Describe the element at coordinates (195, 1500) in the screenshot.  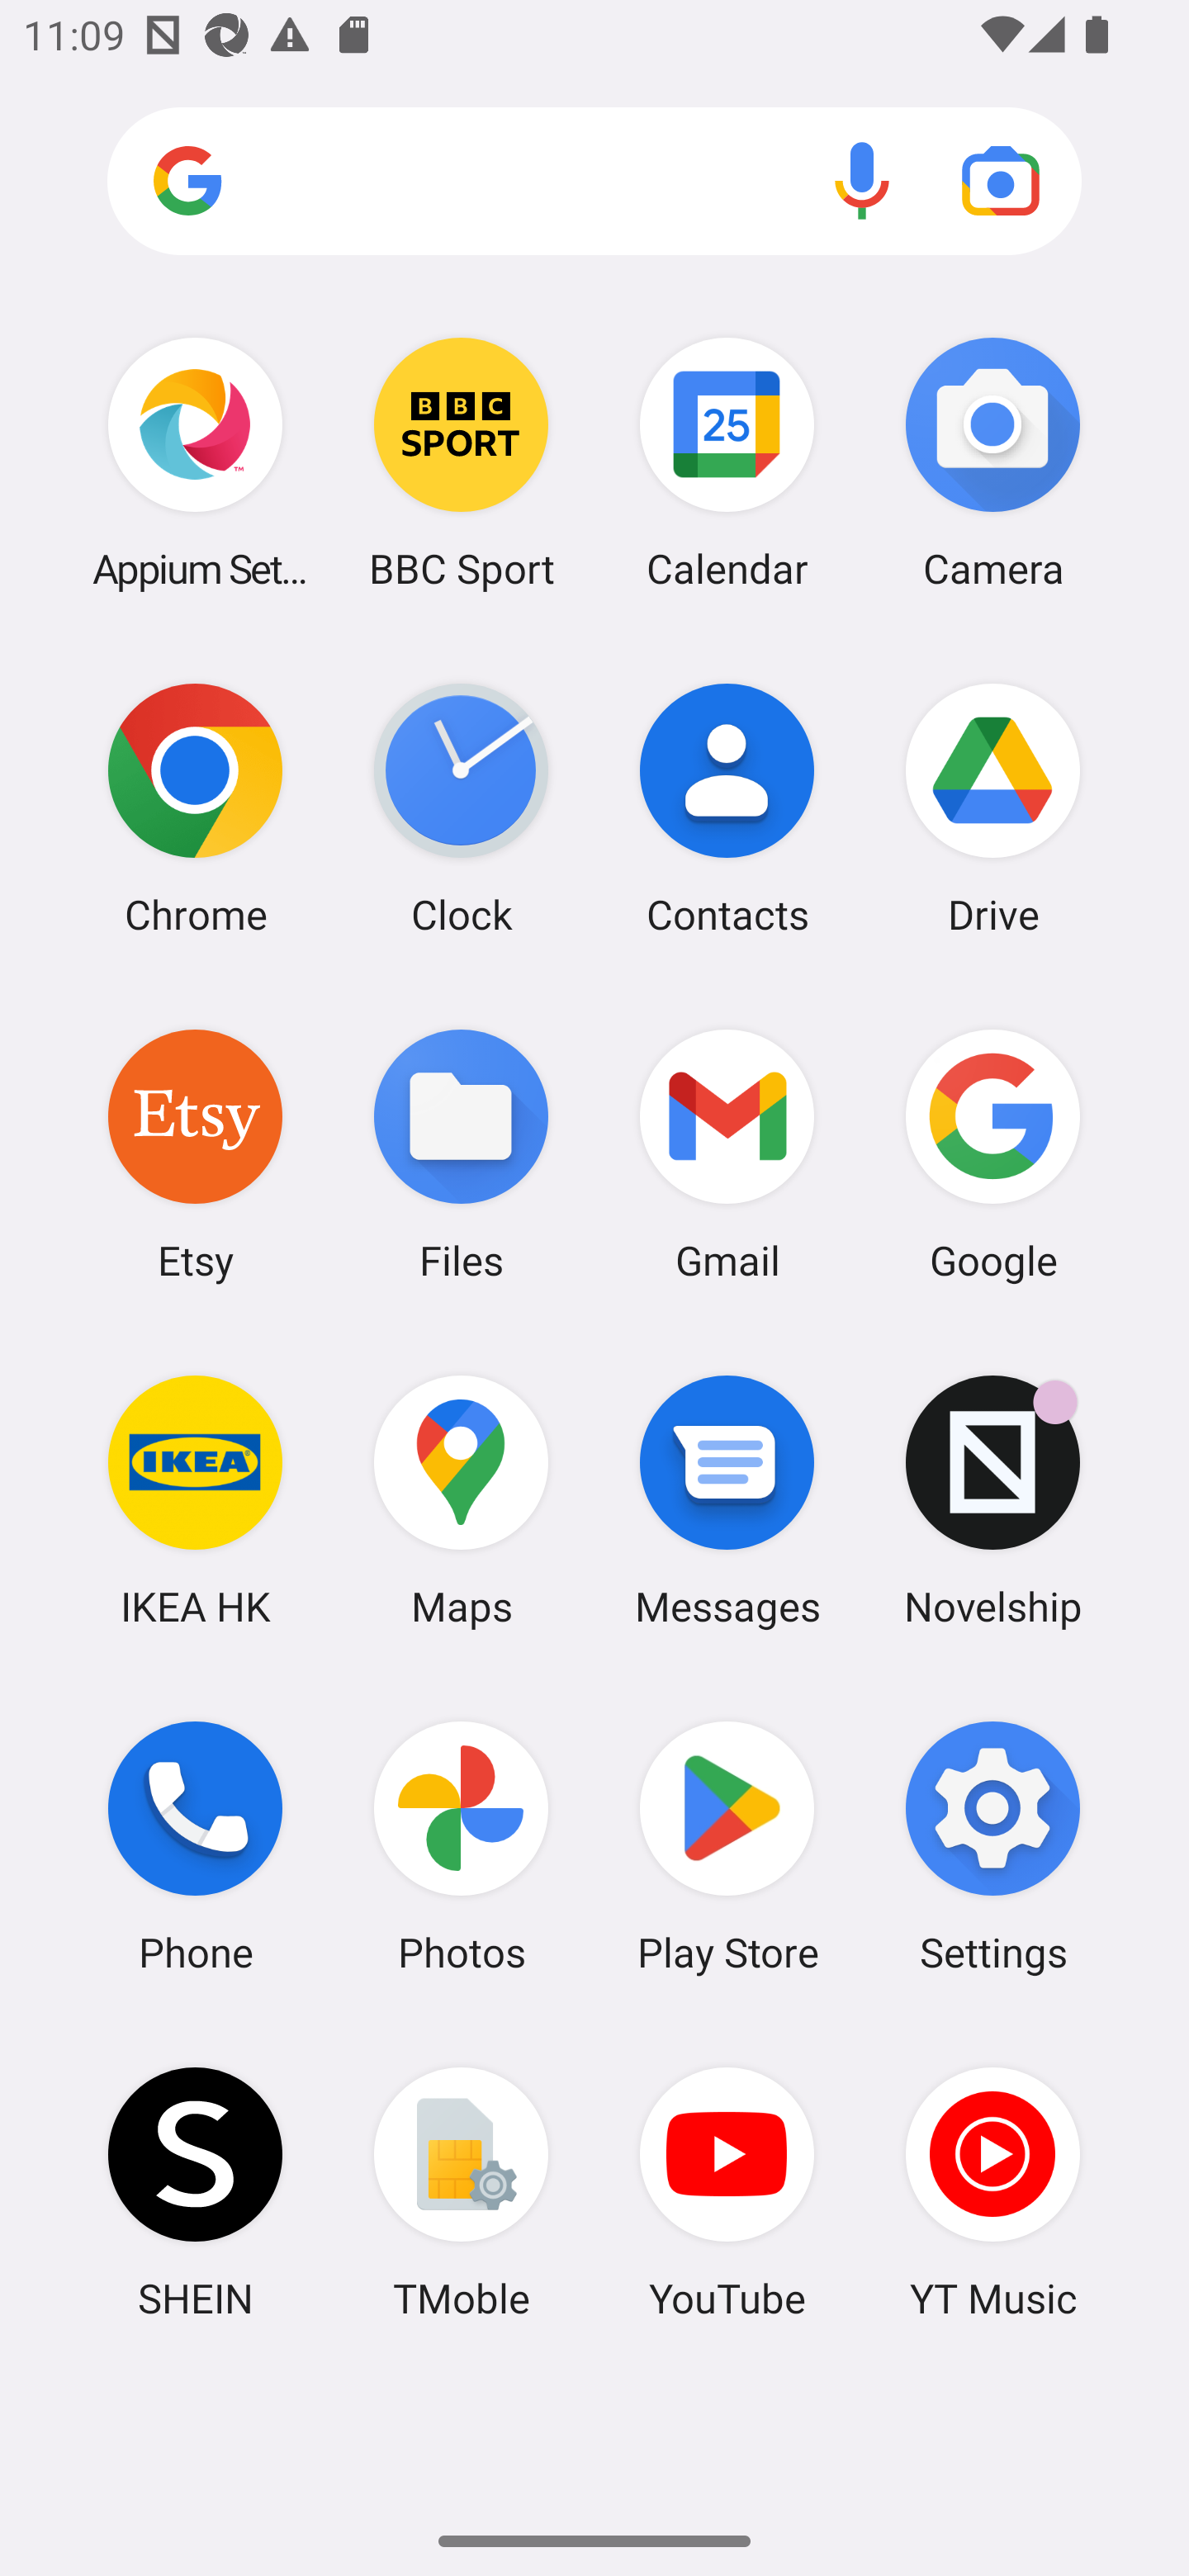
I see `IKEA HK` at that location.